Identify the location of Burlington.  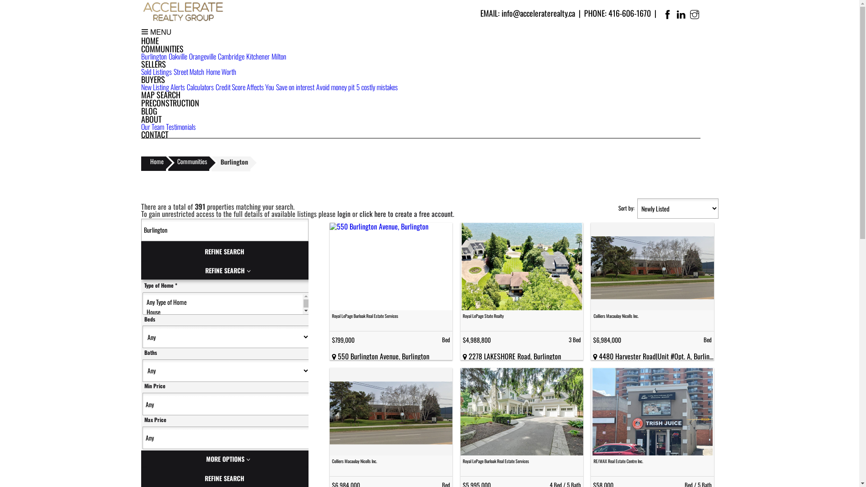
(522, 412).